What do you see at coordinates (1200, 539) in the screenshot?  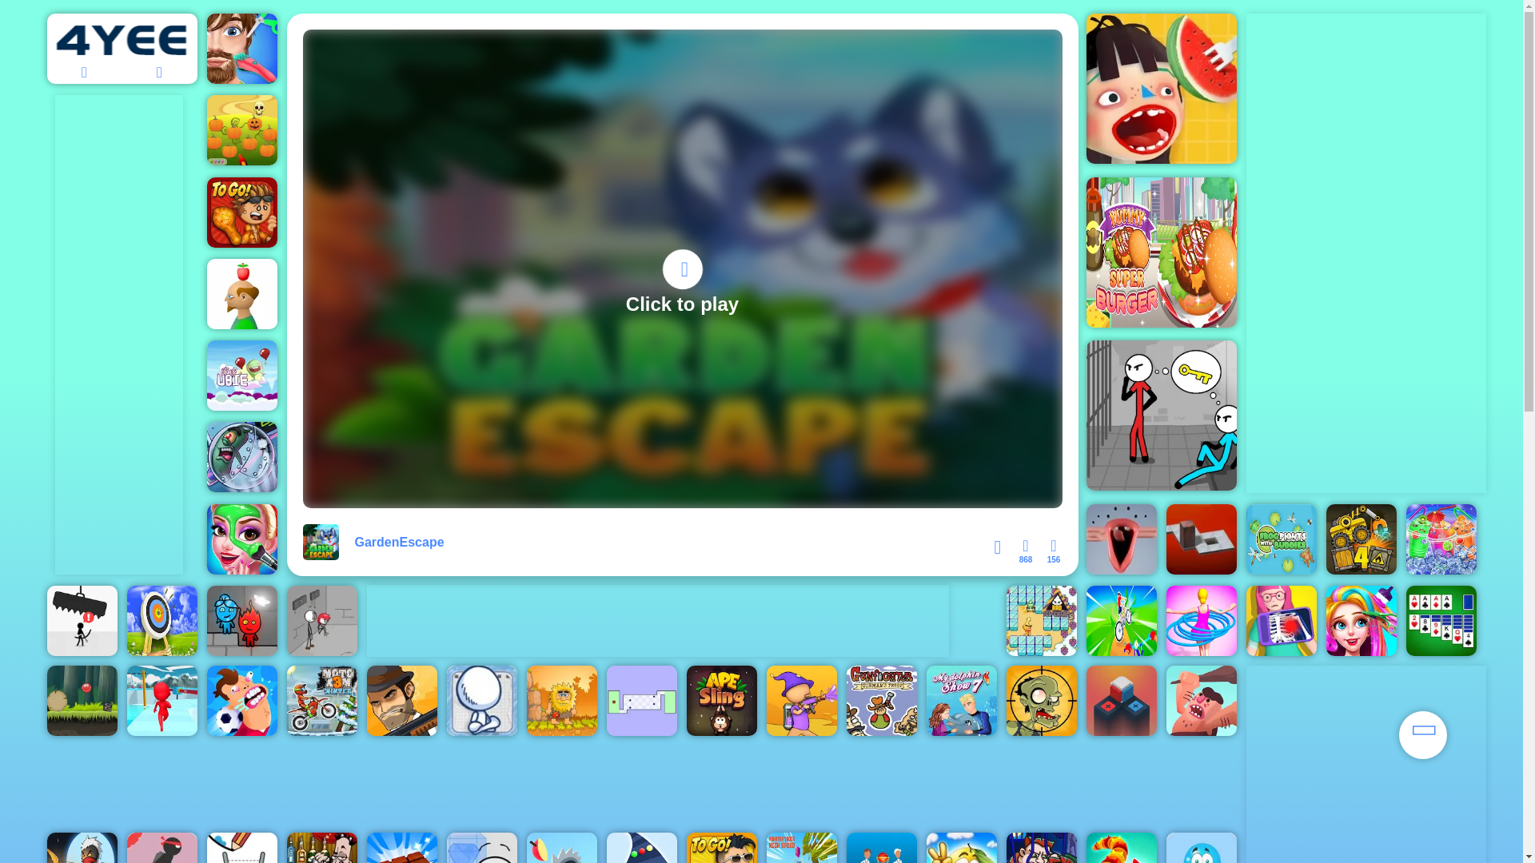 I see `Bloxorz` at bounding box center [1200, 539].